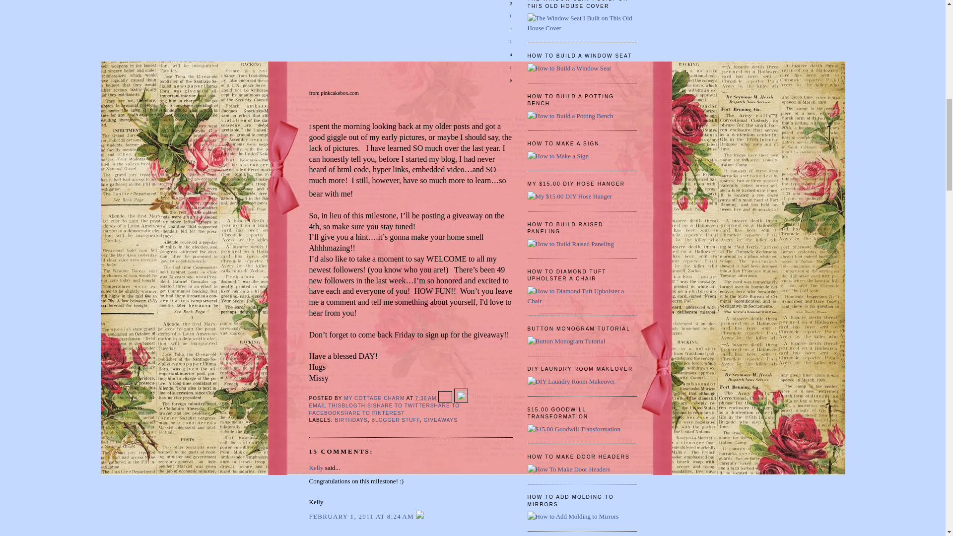 The height and width of the screenshot is (536, 953). I want to click on comment permalink, so click(362, 516).